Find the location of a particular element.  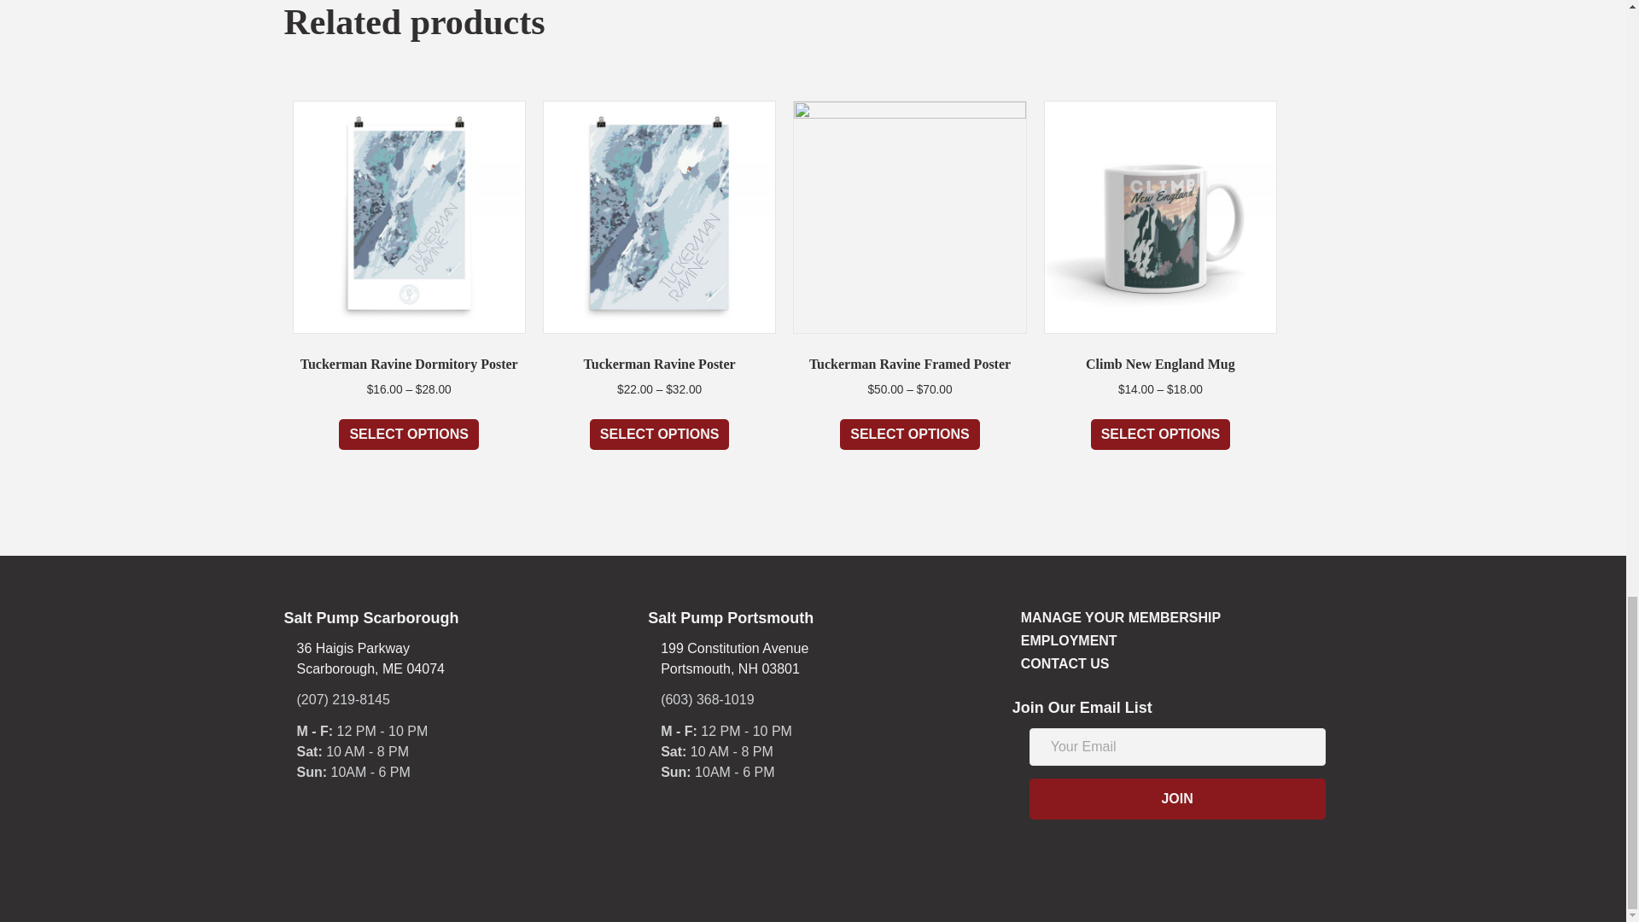

SELECT OPTIONS is located at coordinates (659, 435).